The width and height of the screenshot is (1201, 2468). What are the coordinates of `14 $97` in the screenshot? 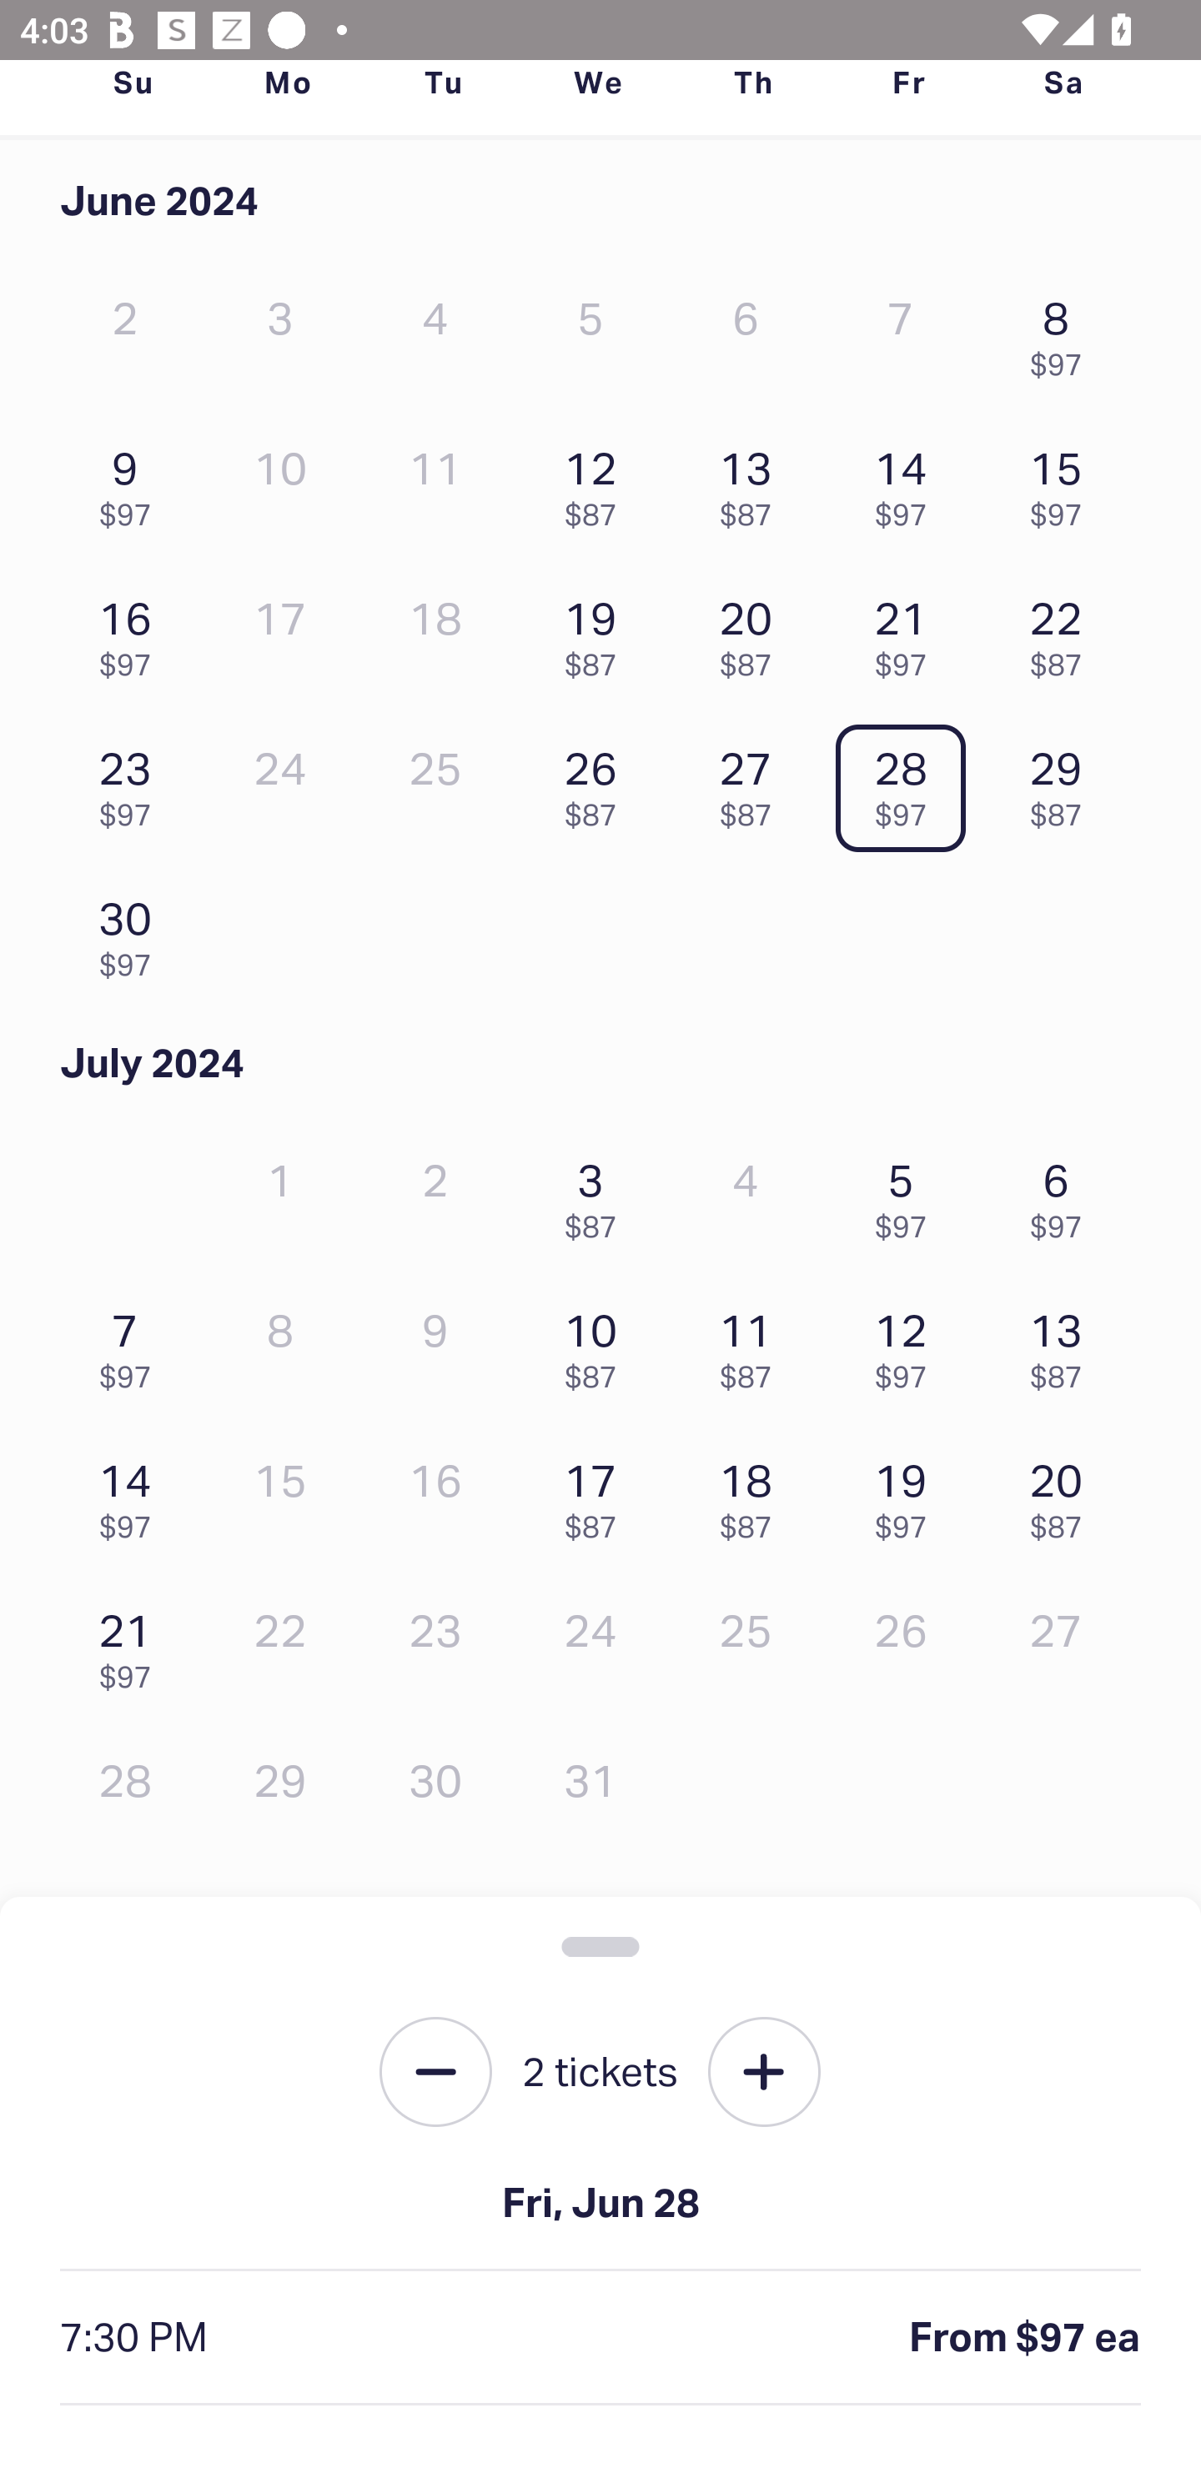 It's located at (908, 482).